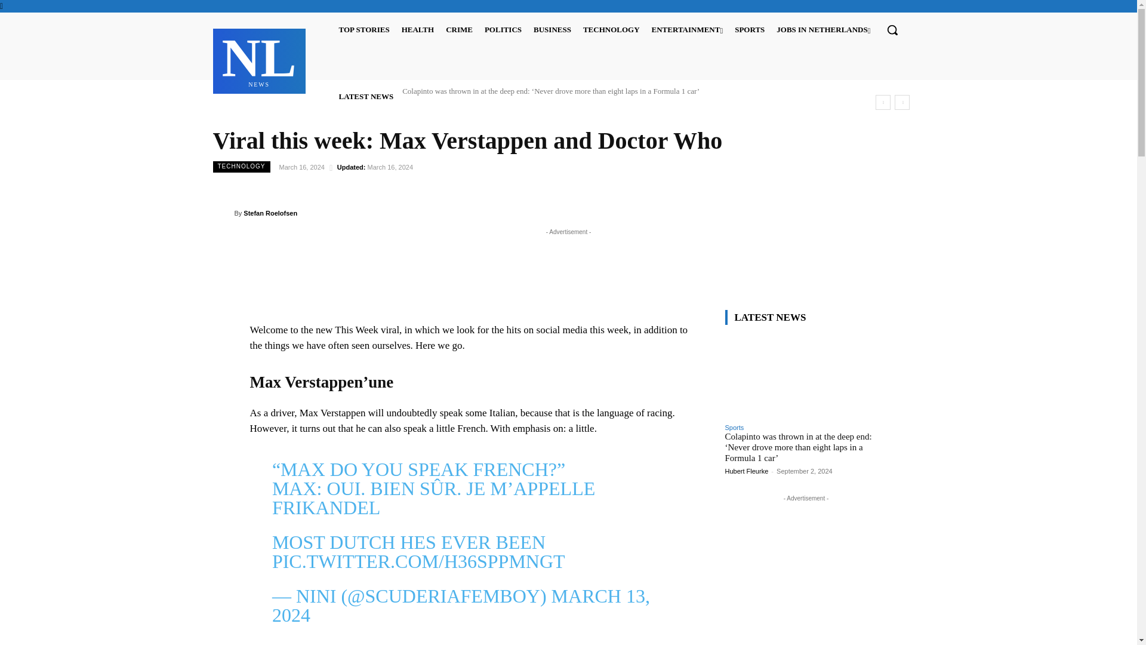  What do you see at coordinates (611, 29) in the screenshot?
I see `TECHNOLOGY` at bounding box center [611, 29].